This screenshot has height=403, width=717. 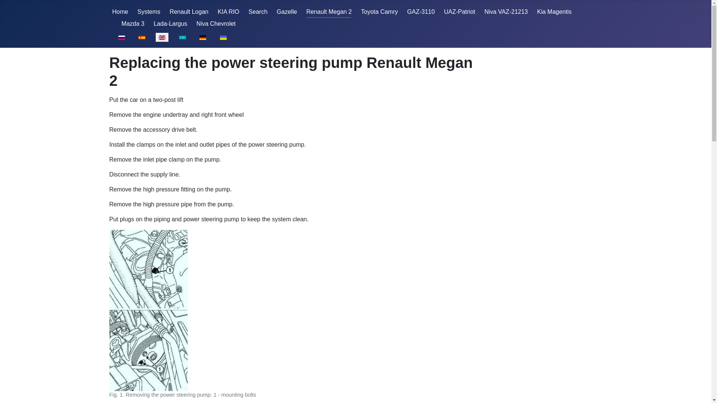 What do you see at coordinates (554, 11) in the screenshot?
I see `Kia Magentis` at bounding box center [554, 11].